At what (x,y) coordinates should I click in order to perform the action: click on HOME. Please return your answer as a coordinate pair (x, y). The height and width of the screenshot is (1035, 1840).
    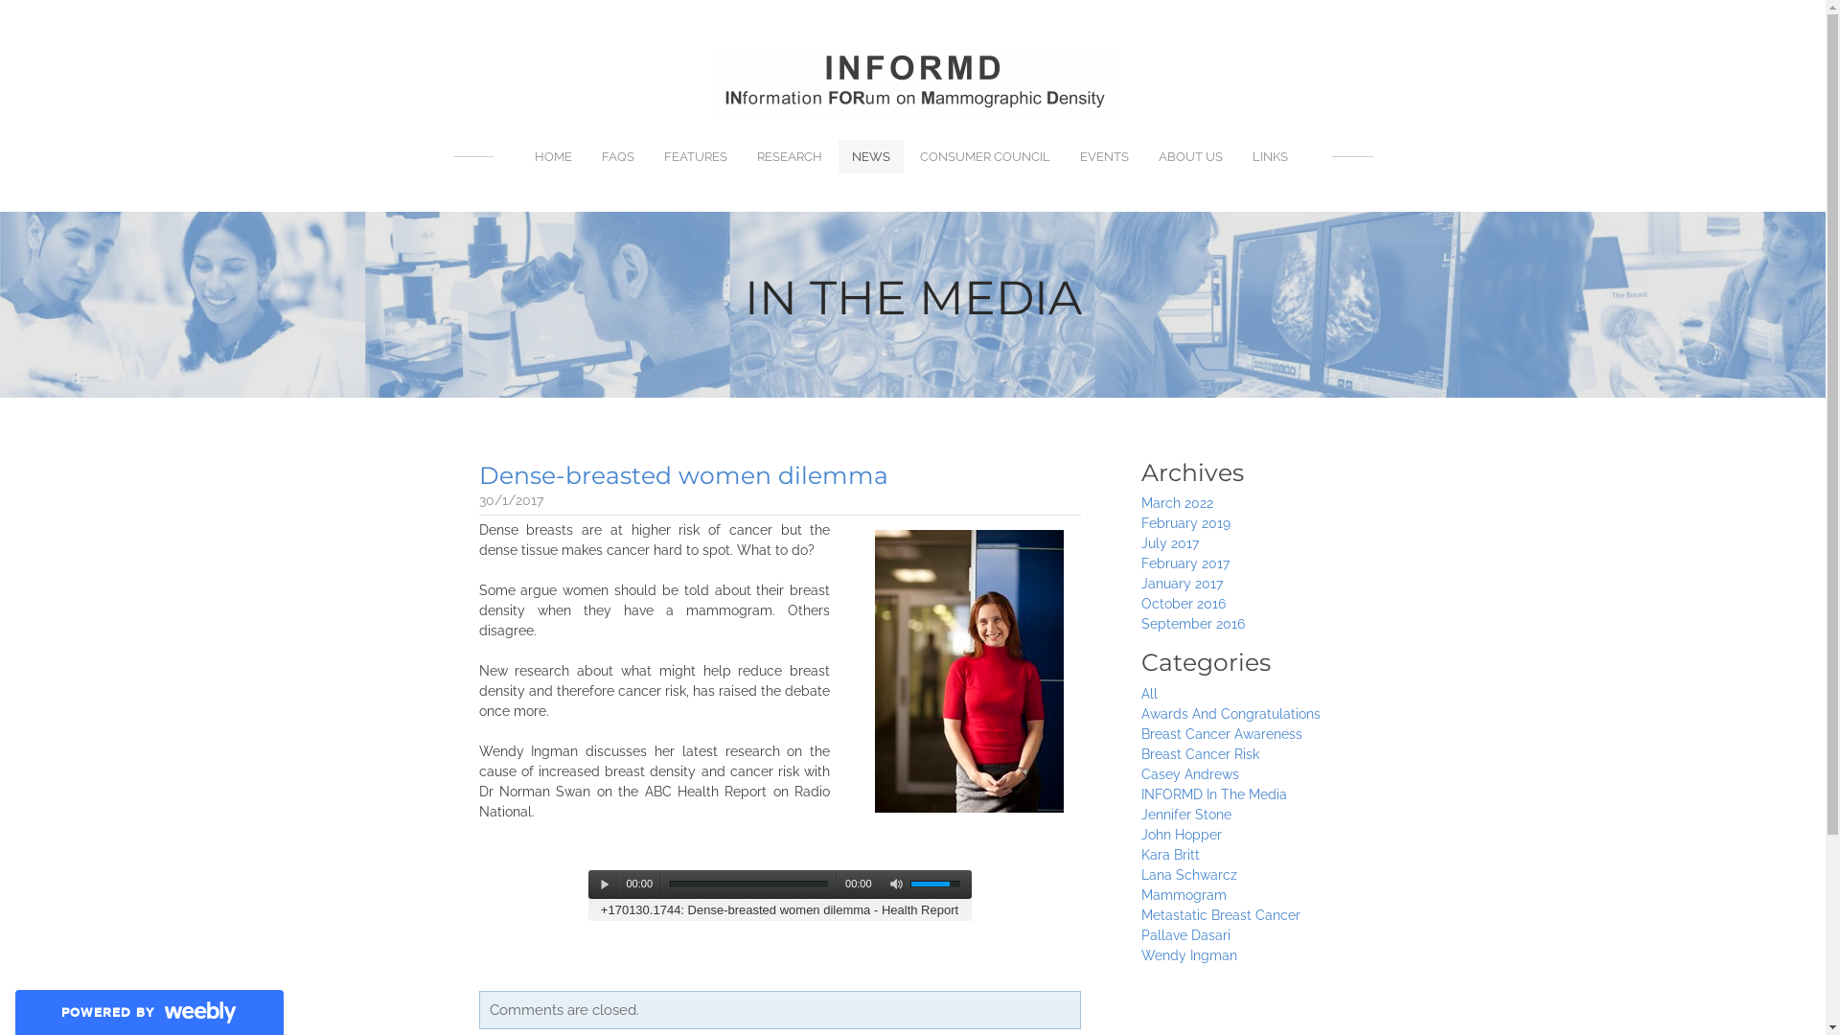
    Looking at the image, I should click on (554, 157).